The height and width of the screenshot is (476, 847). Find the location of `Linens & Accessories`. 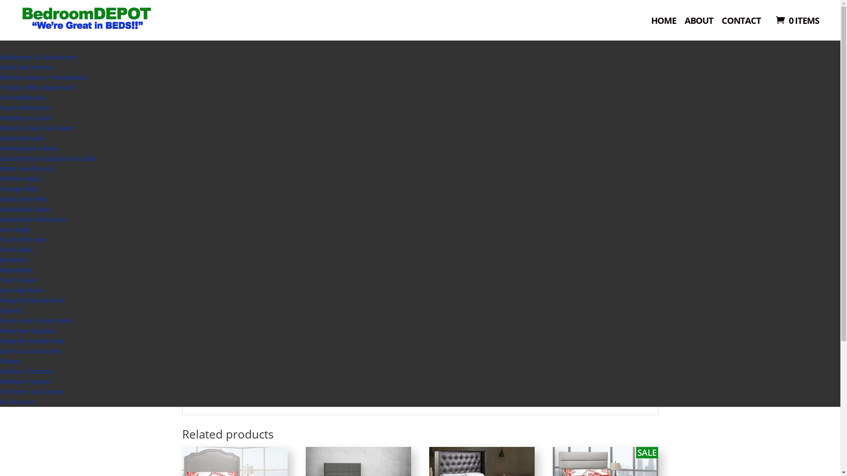

Linens & Accessories is located at coordinates (31, 351).